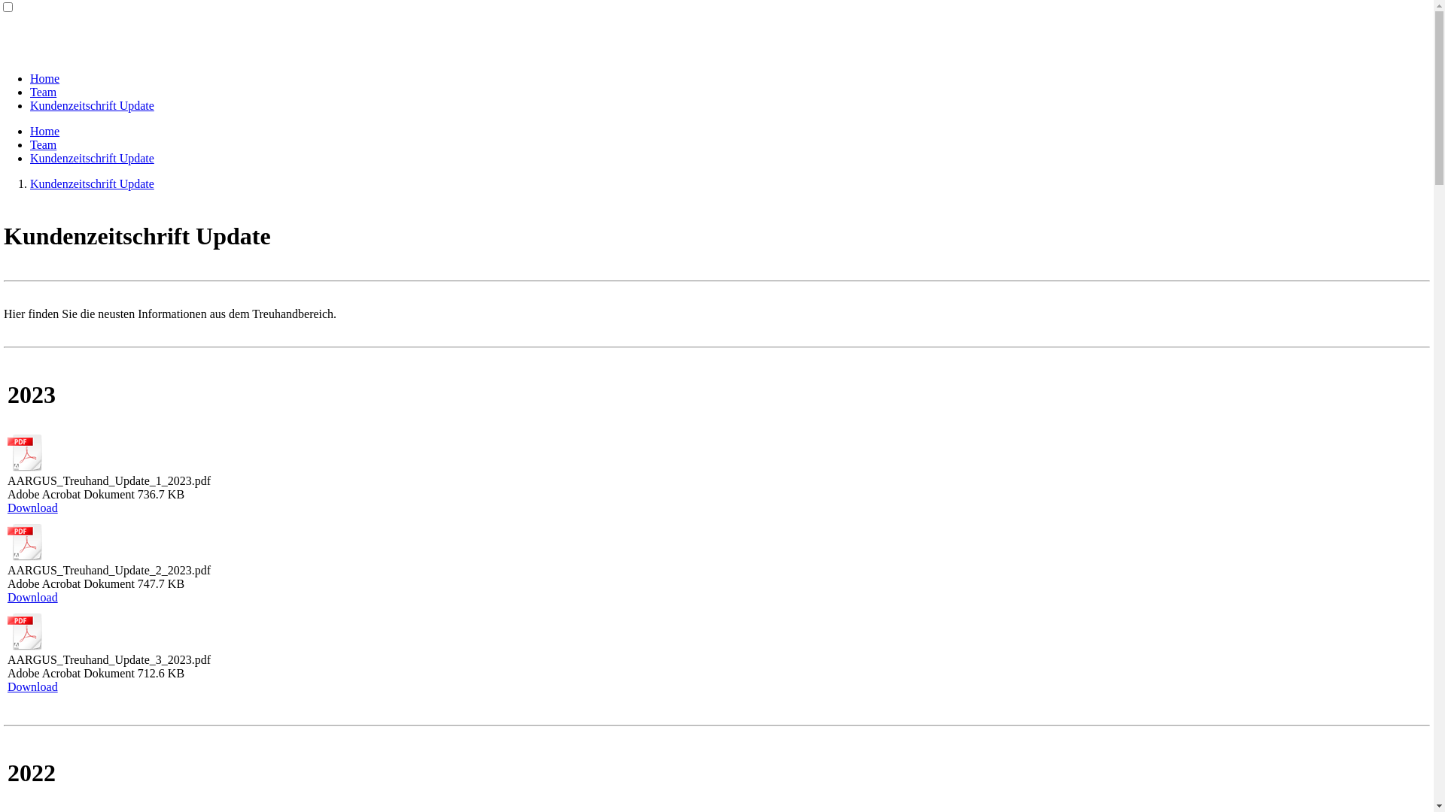 The image size is (1445, 812). What do you see at coordinates (92, 183) in the screenshot?
I see `Kundenzeitschrift Update` at bounding box center [92, 183].